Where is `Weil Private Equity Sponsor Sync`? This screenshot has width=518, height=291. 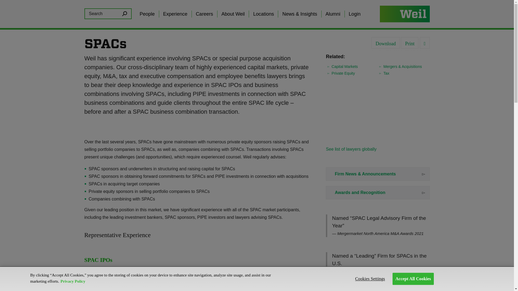 Weil Private Equity Sponsor Sync is located at coordinates (362, 287).